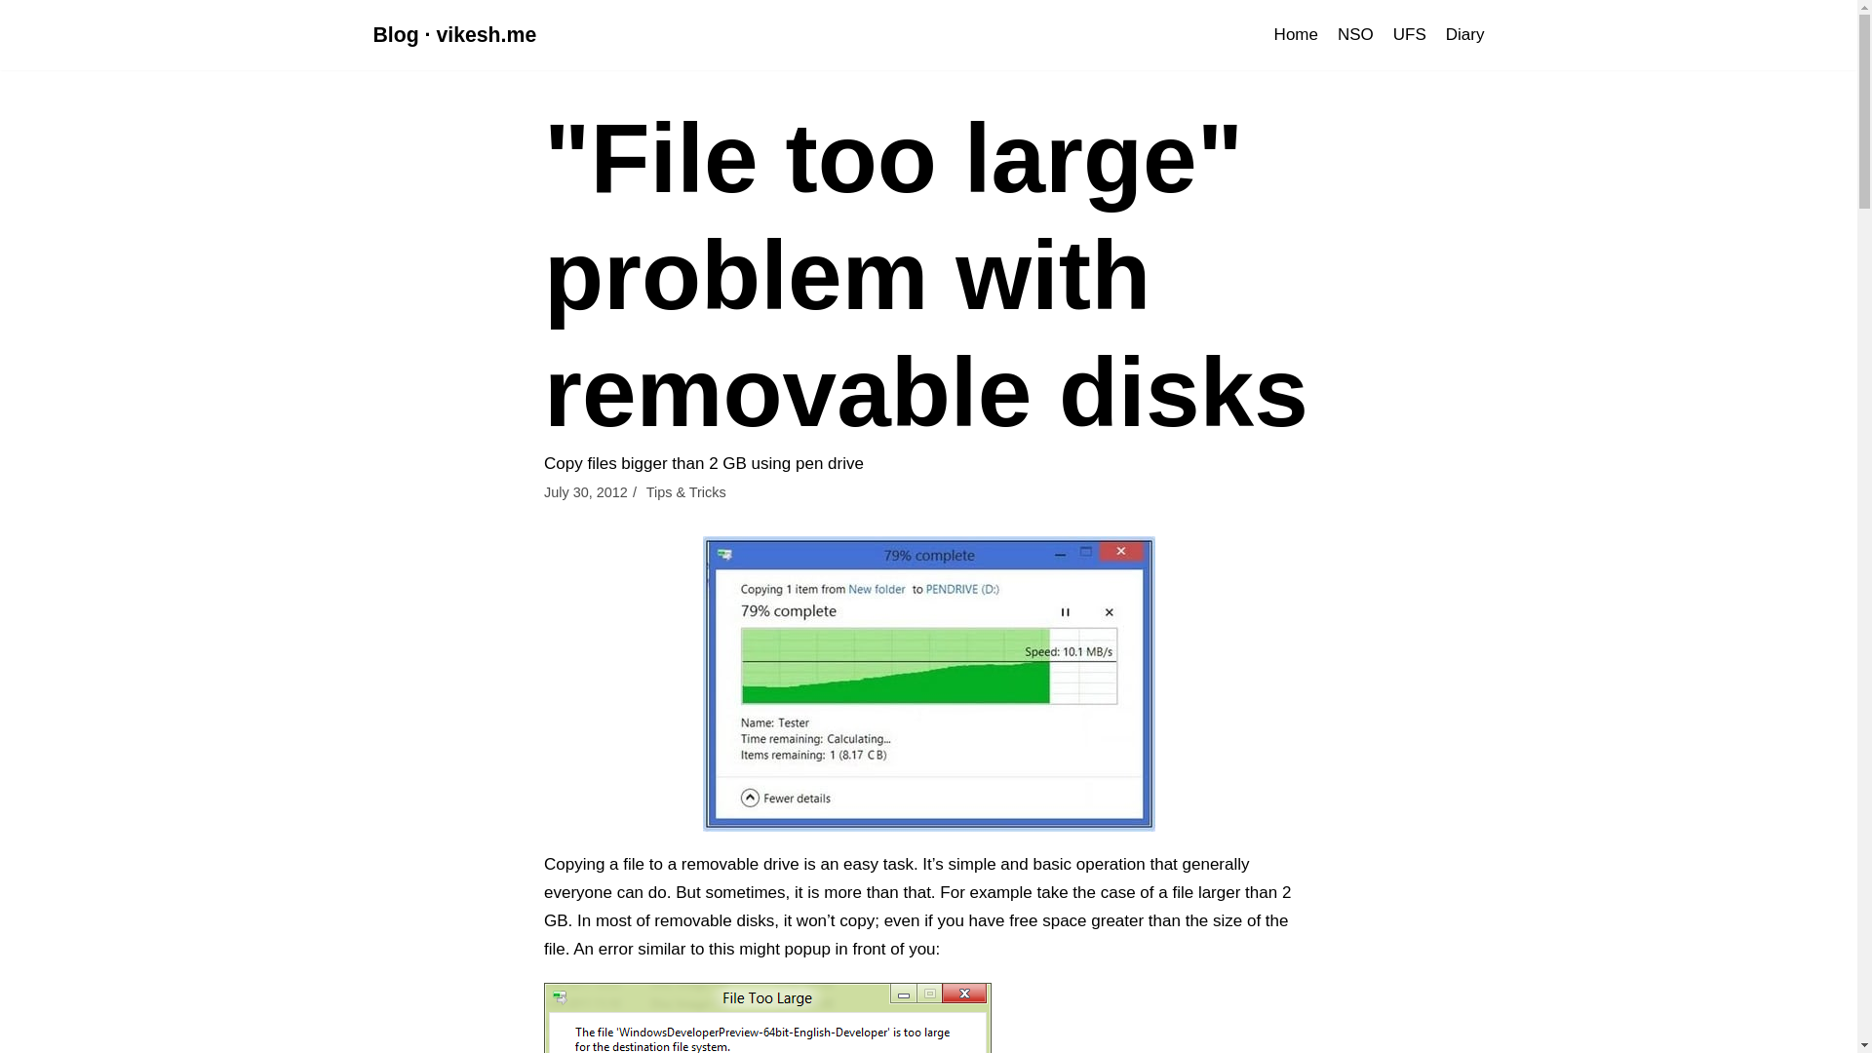 The width and height of the screenshot is (1872, 1053). What do you see at coordinates (1410, 33) in the screenshot?
I see `UFS` at bounding box center [1410, 33].